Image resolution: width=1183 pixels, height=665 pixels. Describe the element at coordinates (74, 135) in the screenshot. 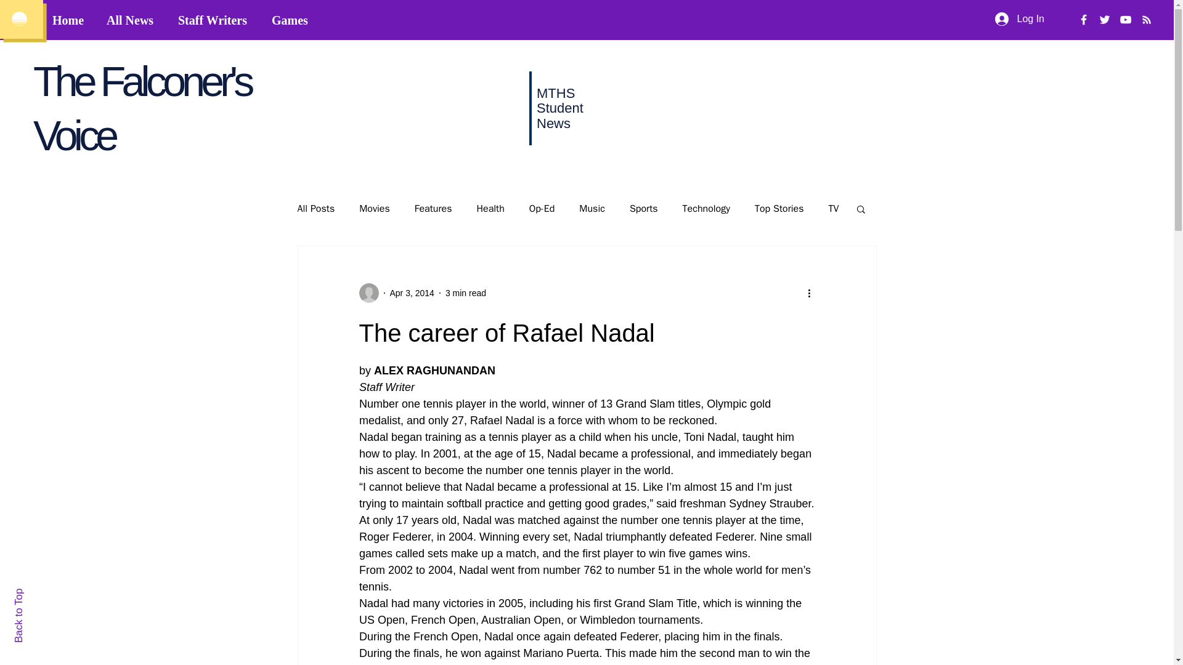

I see `Voice` at that location.